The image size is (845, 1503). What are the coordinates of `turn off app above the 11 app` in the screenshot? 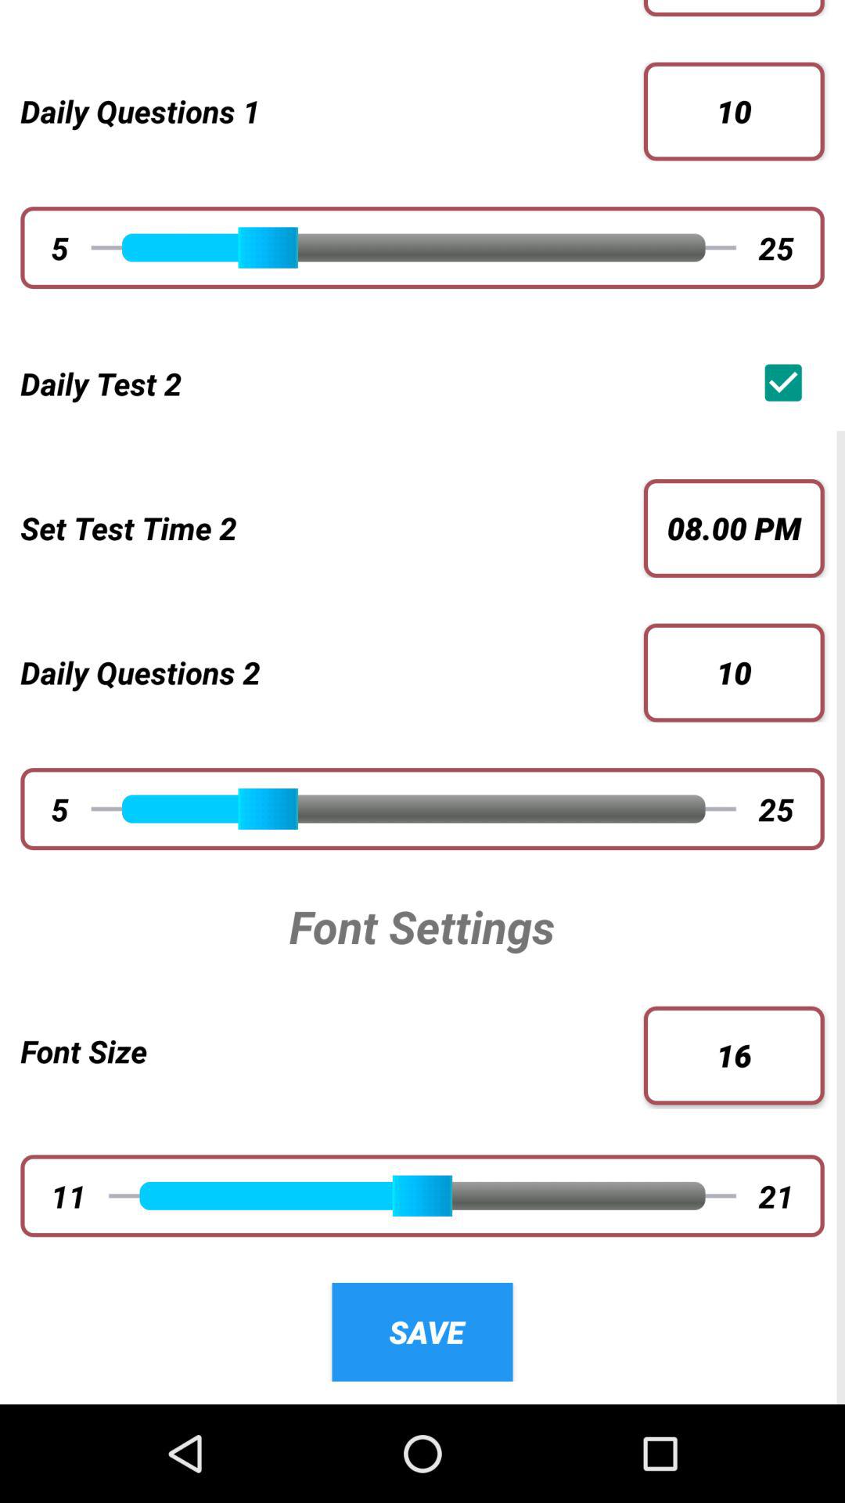 It's located at (332, 1051).